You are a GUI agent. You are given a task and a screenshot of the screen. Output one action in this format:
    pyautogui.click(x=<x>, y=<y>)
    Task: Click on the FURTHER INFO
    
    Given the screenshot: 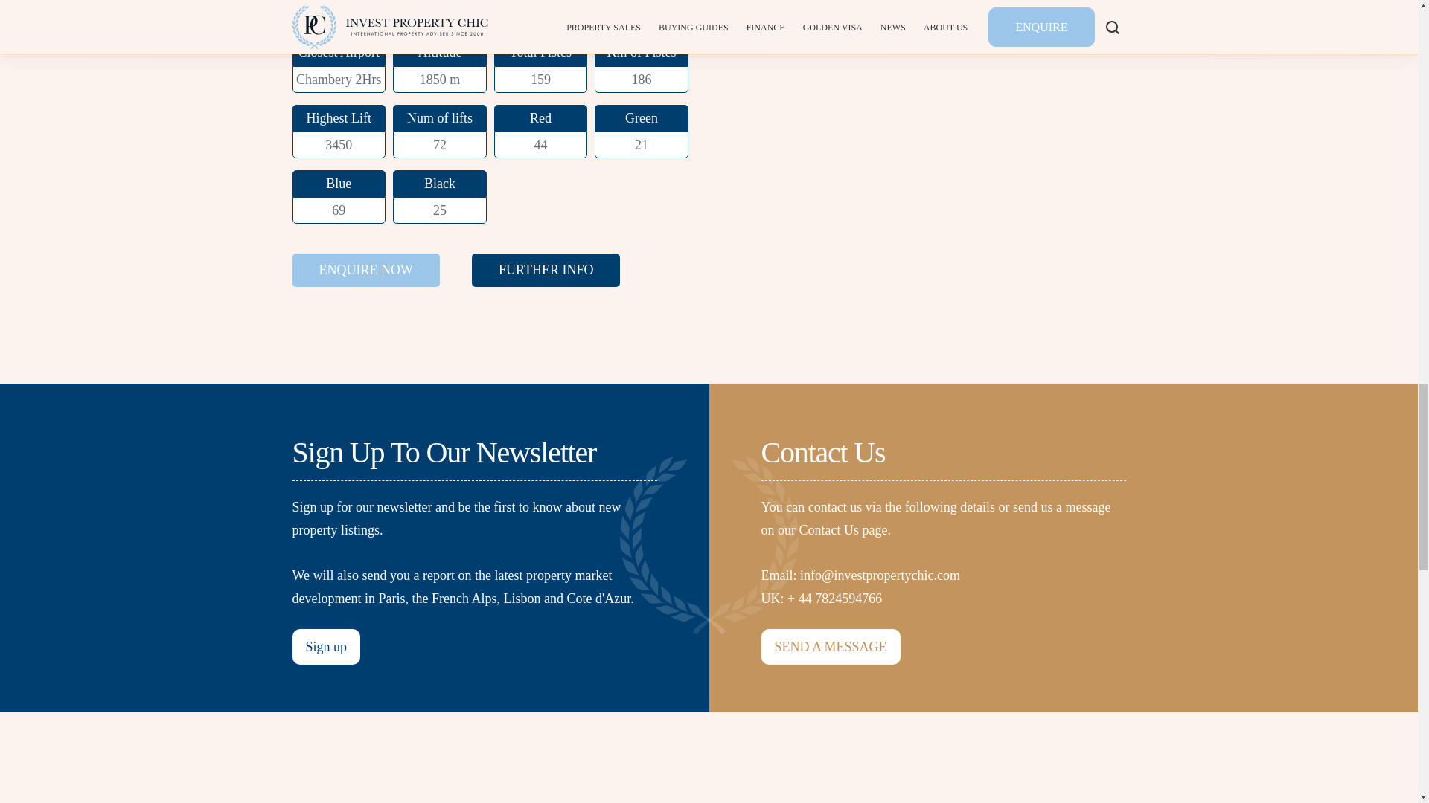 What is the action you would take?
    pyautogui.click(x=546, y=270)
    